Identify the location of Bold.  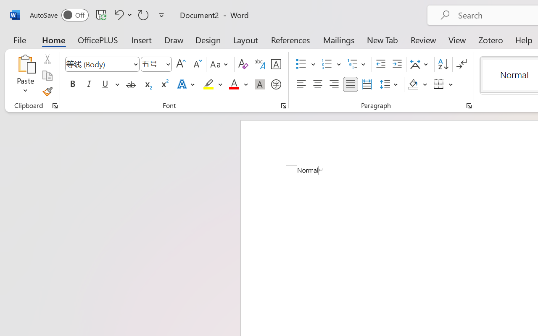
(72, 84).